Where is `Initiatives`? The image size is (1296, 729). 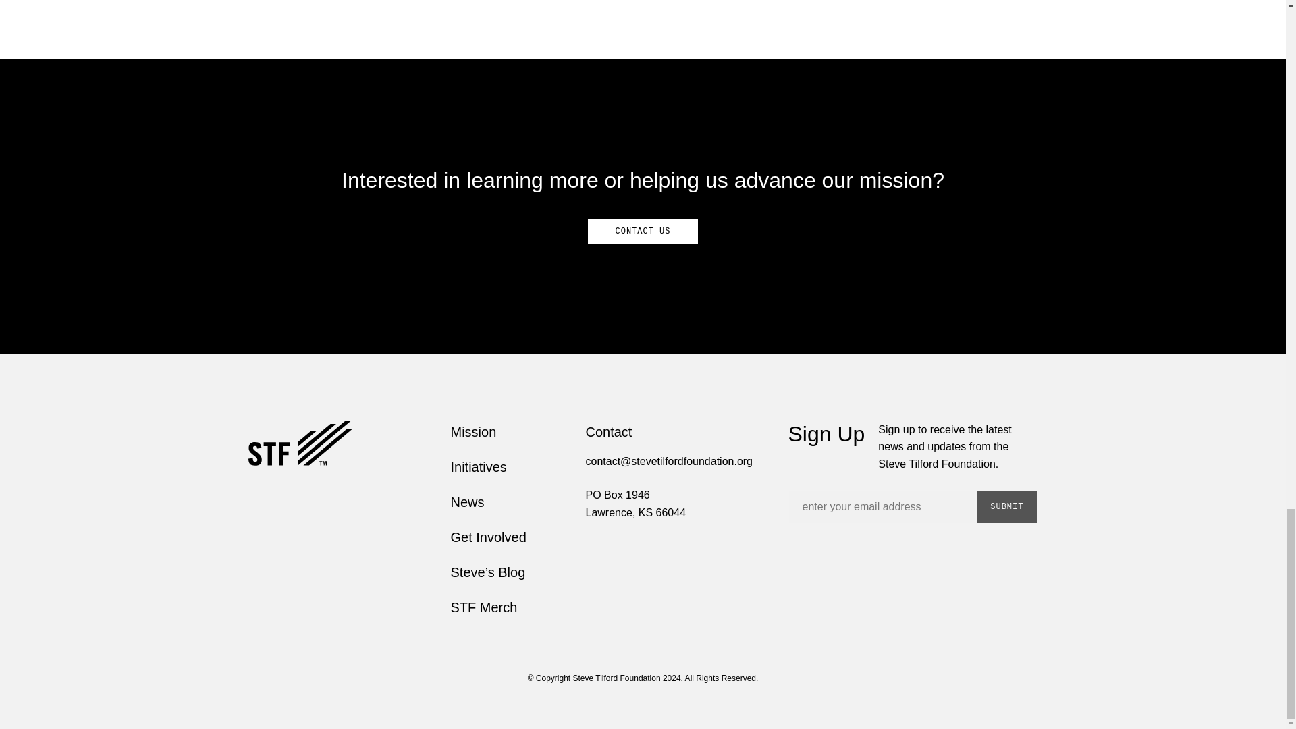
Initiatives is located at coordinates (479, 467).